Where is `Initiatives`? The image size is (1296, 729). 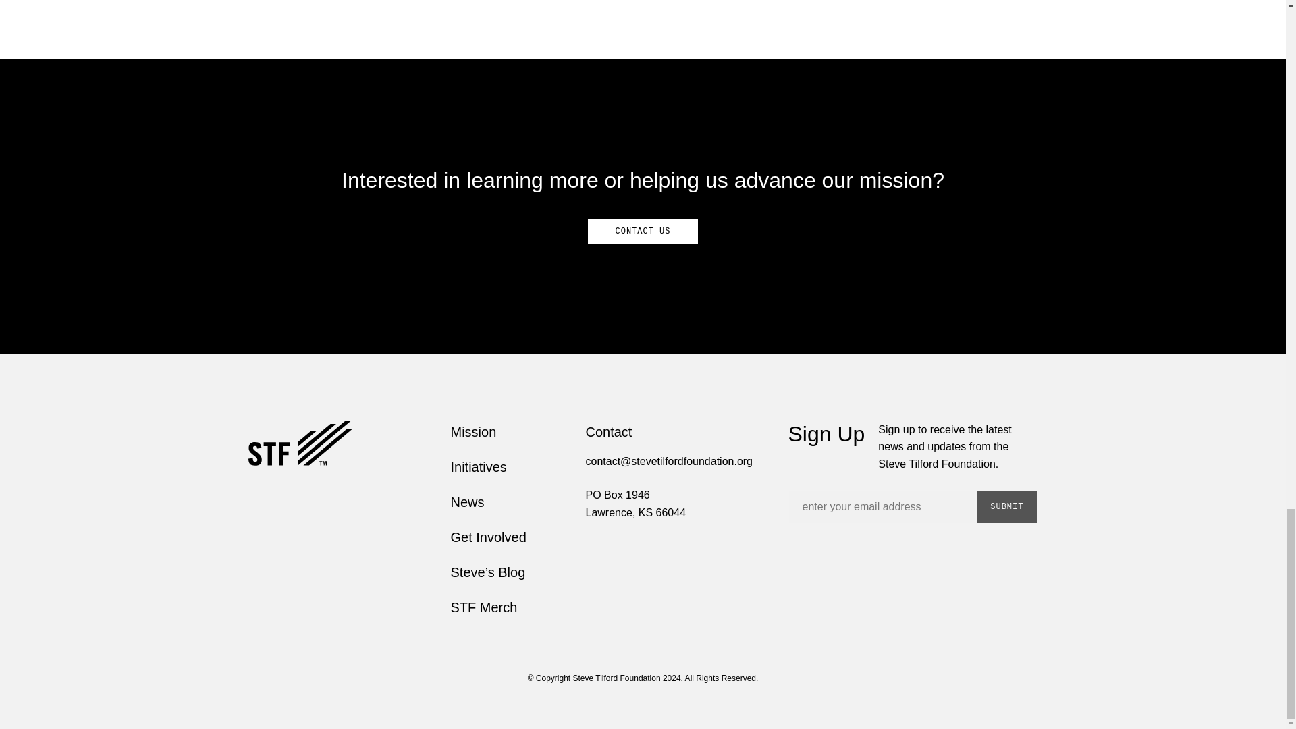
Initiatives is located at coordinates (479, 467).